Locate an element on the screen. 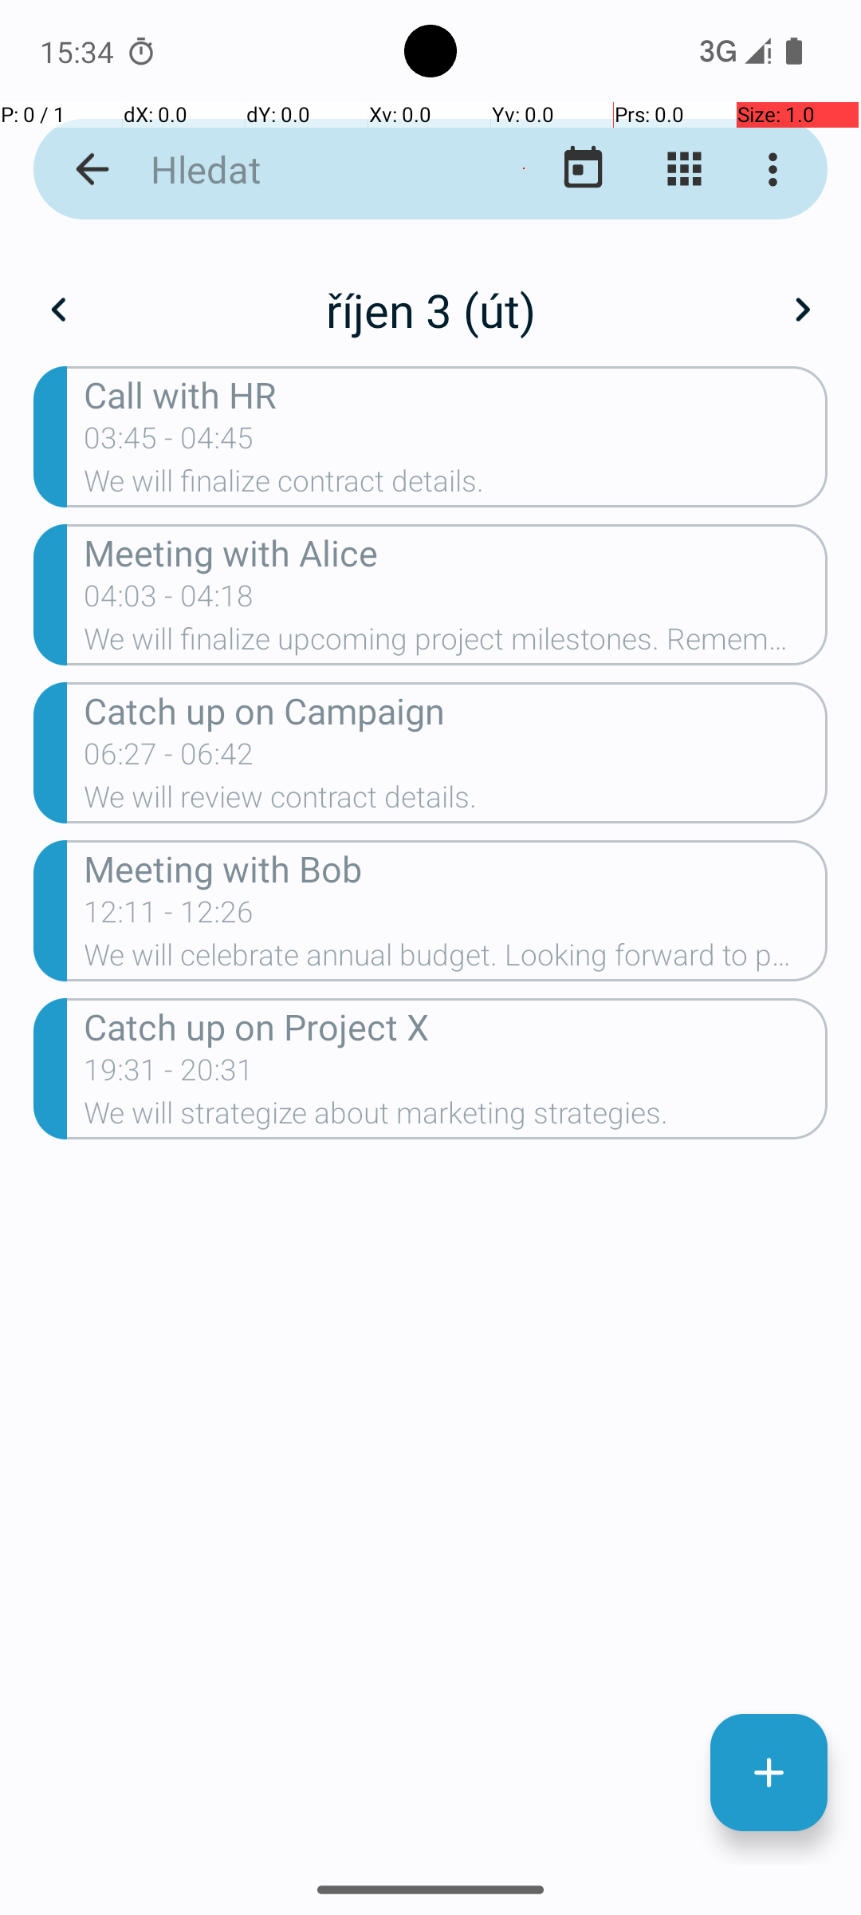 The image size is (861, 1915). říjen 3 (út) is located at coordinates (431, 310).